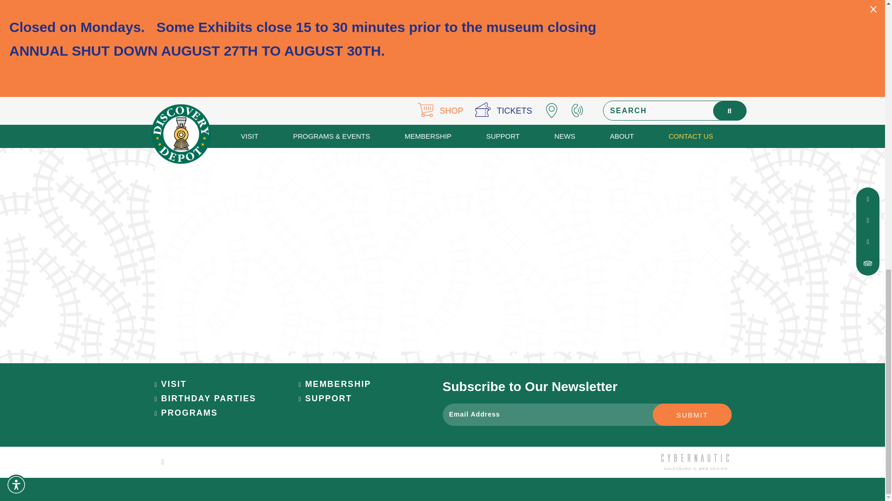  Describe the element at coordinates (186, 413) in the screenshot. I see `PROGRAMS` at that location.